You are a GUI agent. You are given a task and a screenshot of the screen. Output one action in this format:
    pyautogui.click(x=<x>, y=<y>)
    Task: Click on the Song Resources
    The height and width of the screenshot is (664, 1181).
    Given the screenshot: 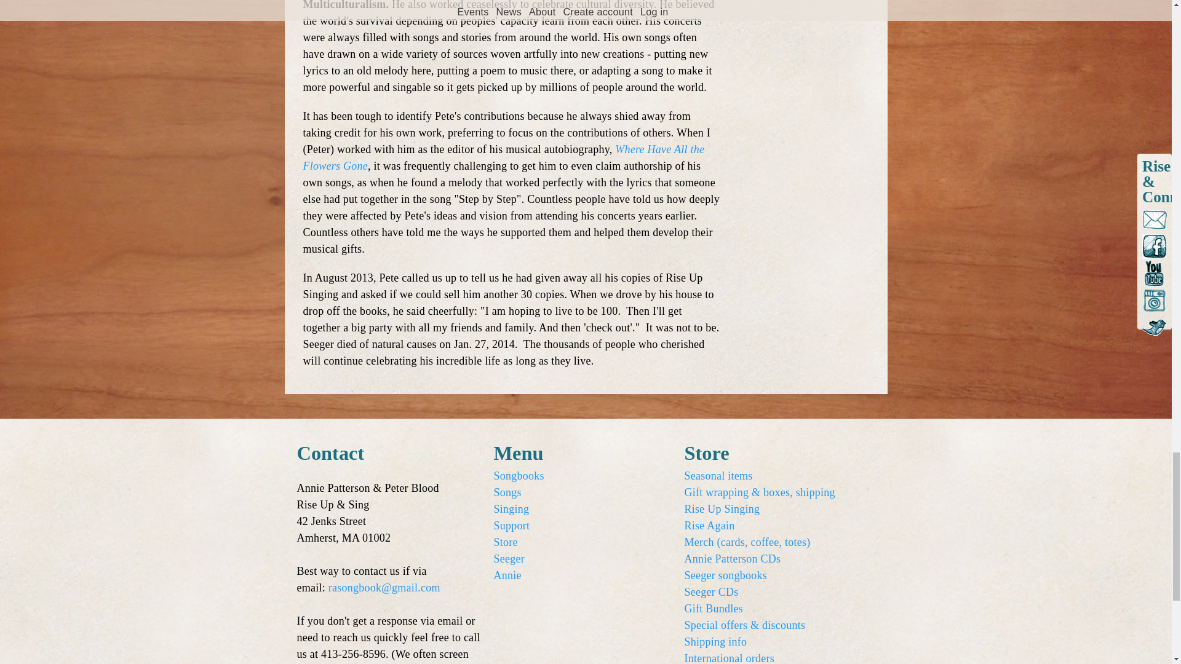 What is the action you would take?
    pyautogui.click(x=507, y=492)
    